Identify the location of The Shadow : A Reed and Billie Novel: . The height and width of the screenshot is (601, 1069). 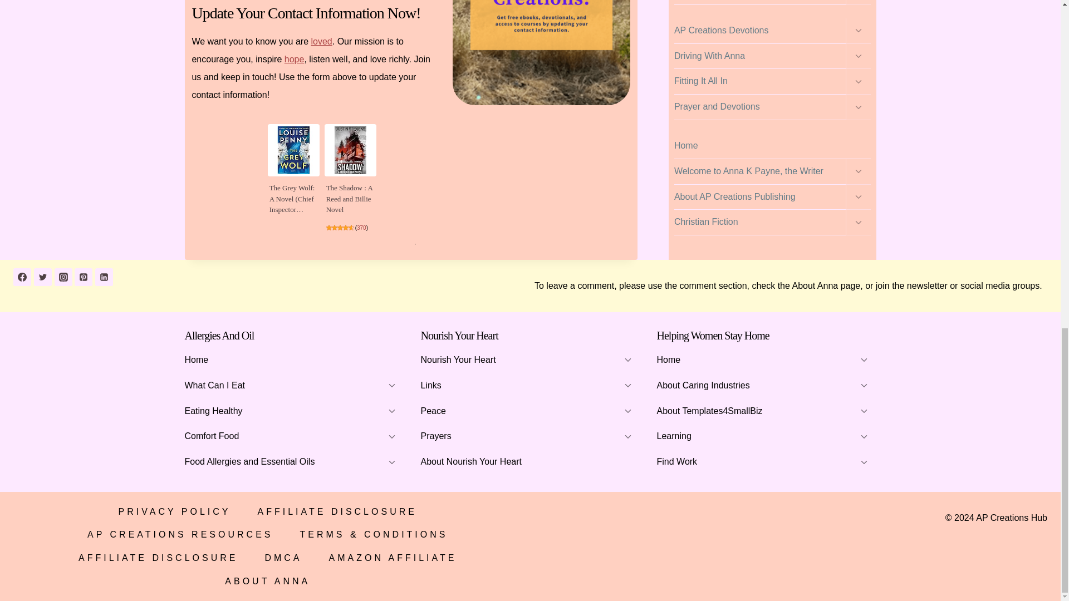
(351, 150).